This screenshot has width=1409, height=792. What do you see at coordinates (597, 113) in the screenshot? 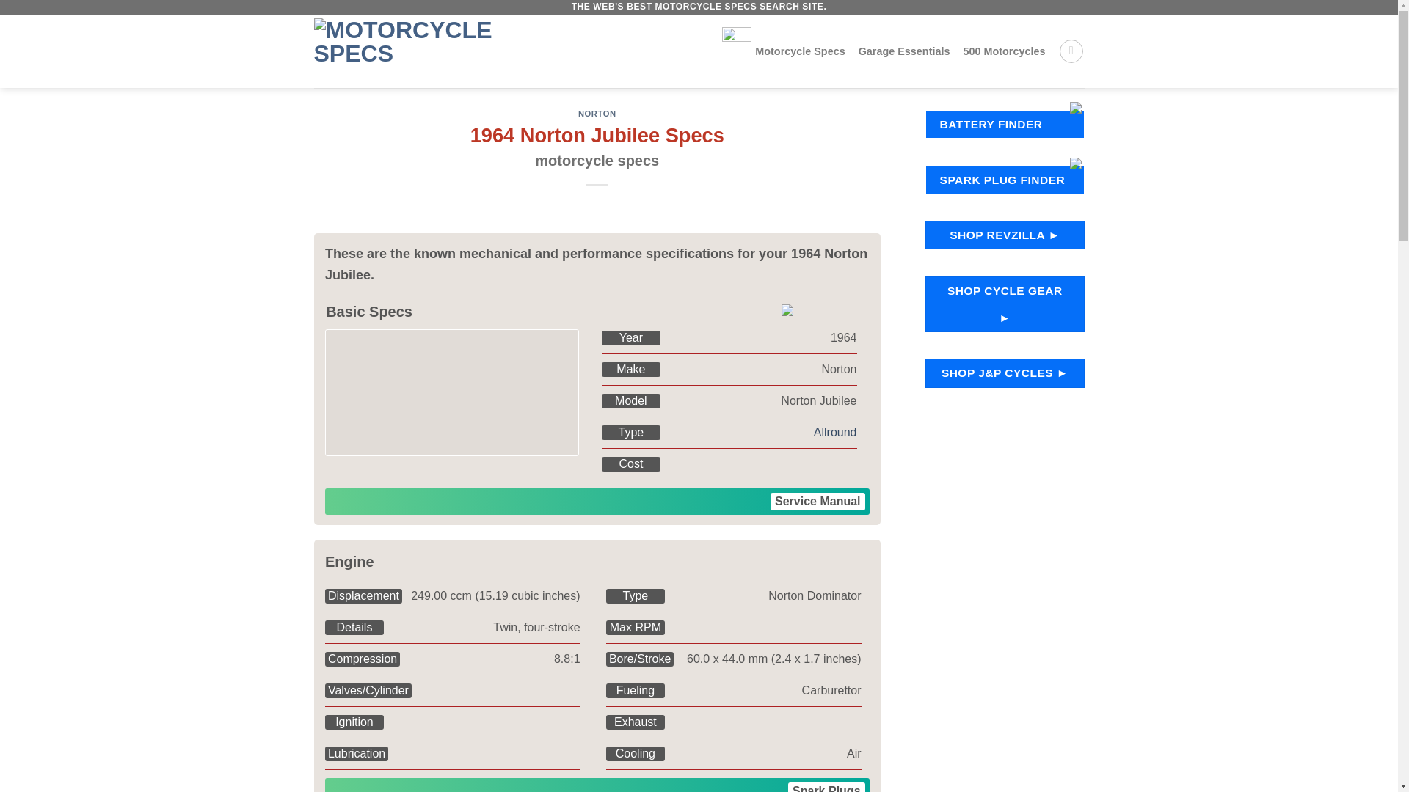
I see `NORTON` at bounding box center [597, 113].